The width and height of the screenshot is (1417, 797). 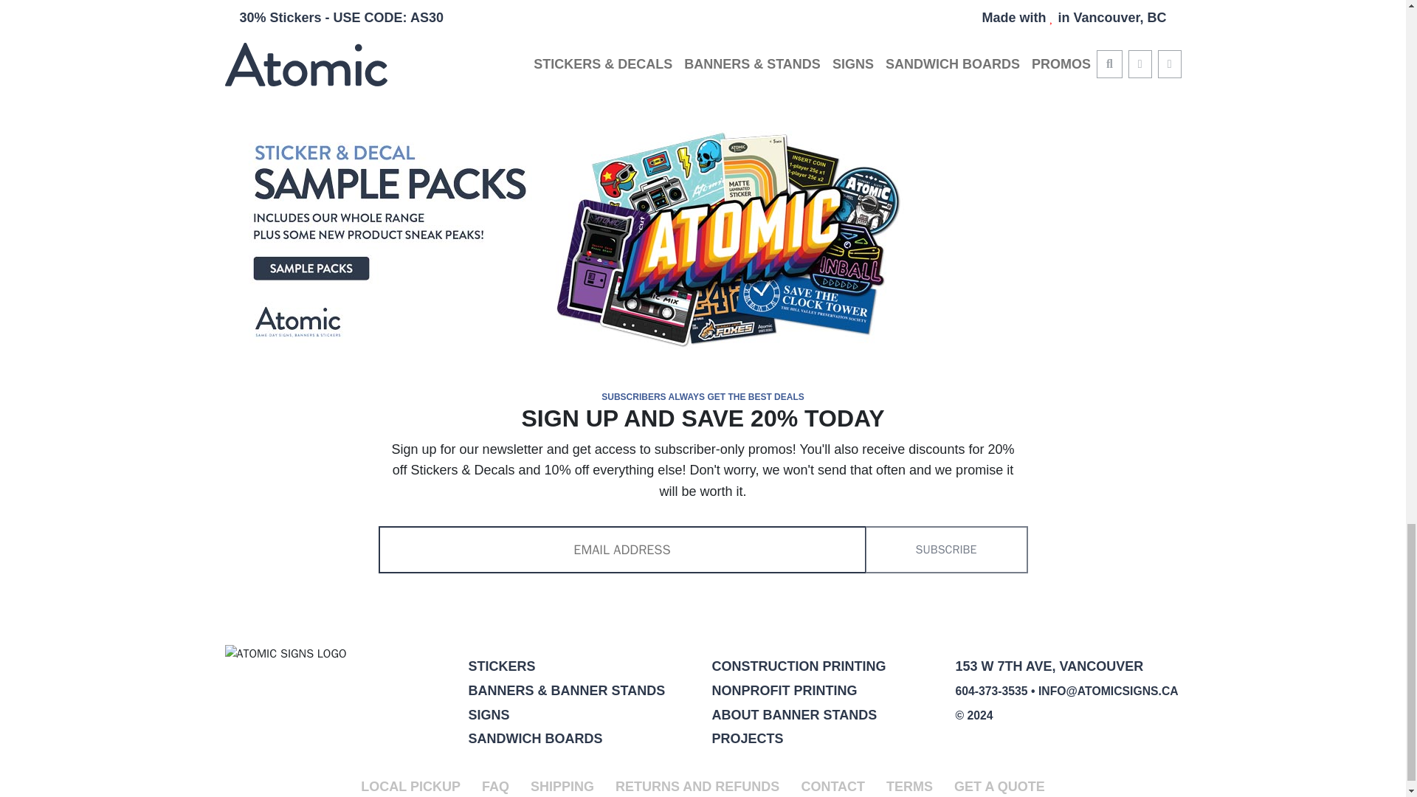 I want to click on 604-373-3535, so click(x=991, y=691).